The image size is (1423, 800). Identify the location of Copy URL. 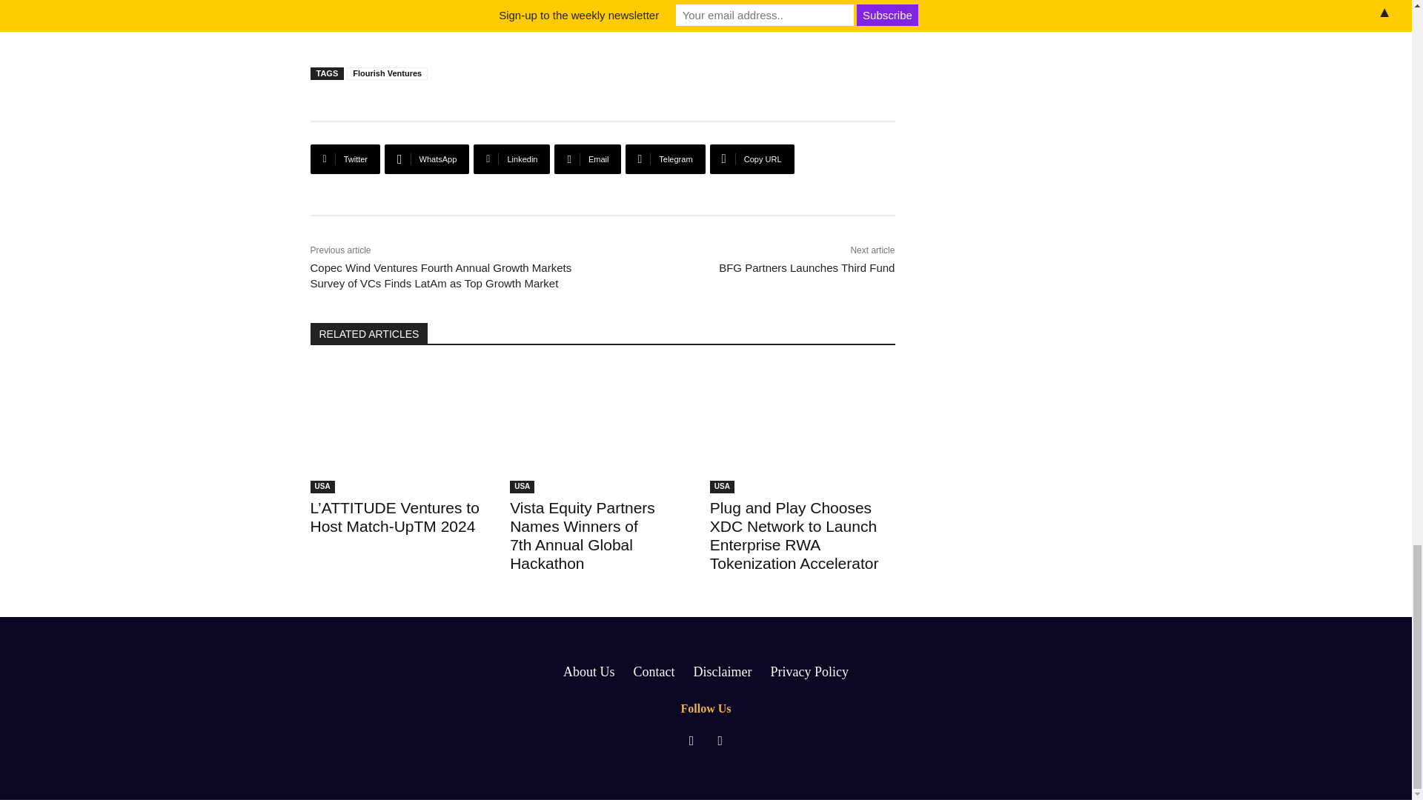
(752, 159).